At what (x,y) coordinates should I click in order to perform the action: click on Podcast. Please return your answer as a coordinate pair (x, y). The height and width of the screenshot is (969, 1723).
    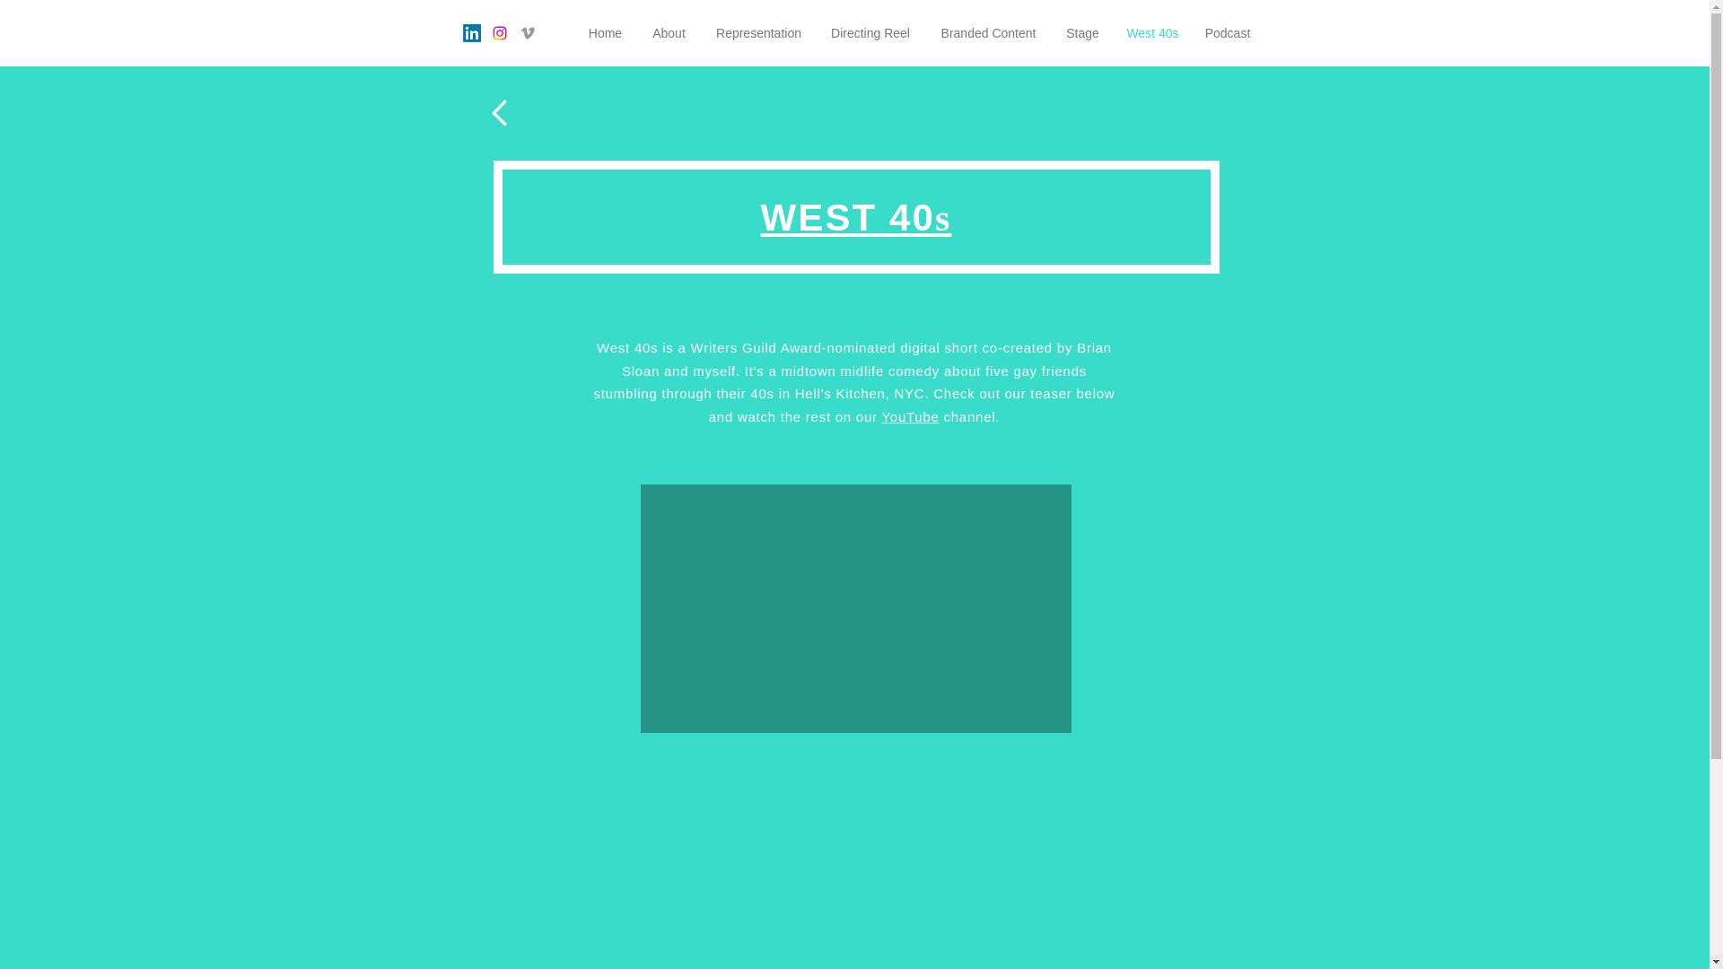
    Looking at the image, I should click on (1228, 32).